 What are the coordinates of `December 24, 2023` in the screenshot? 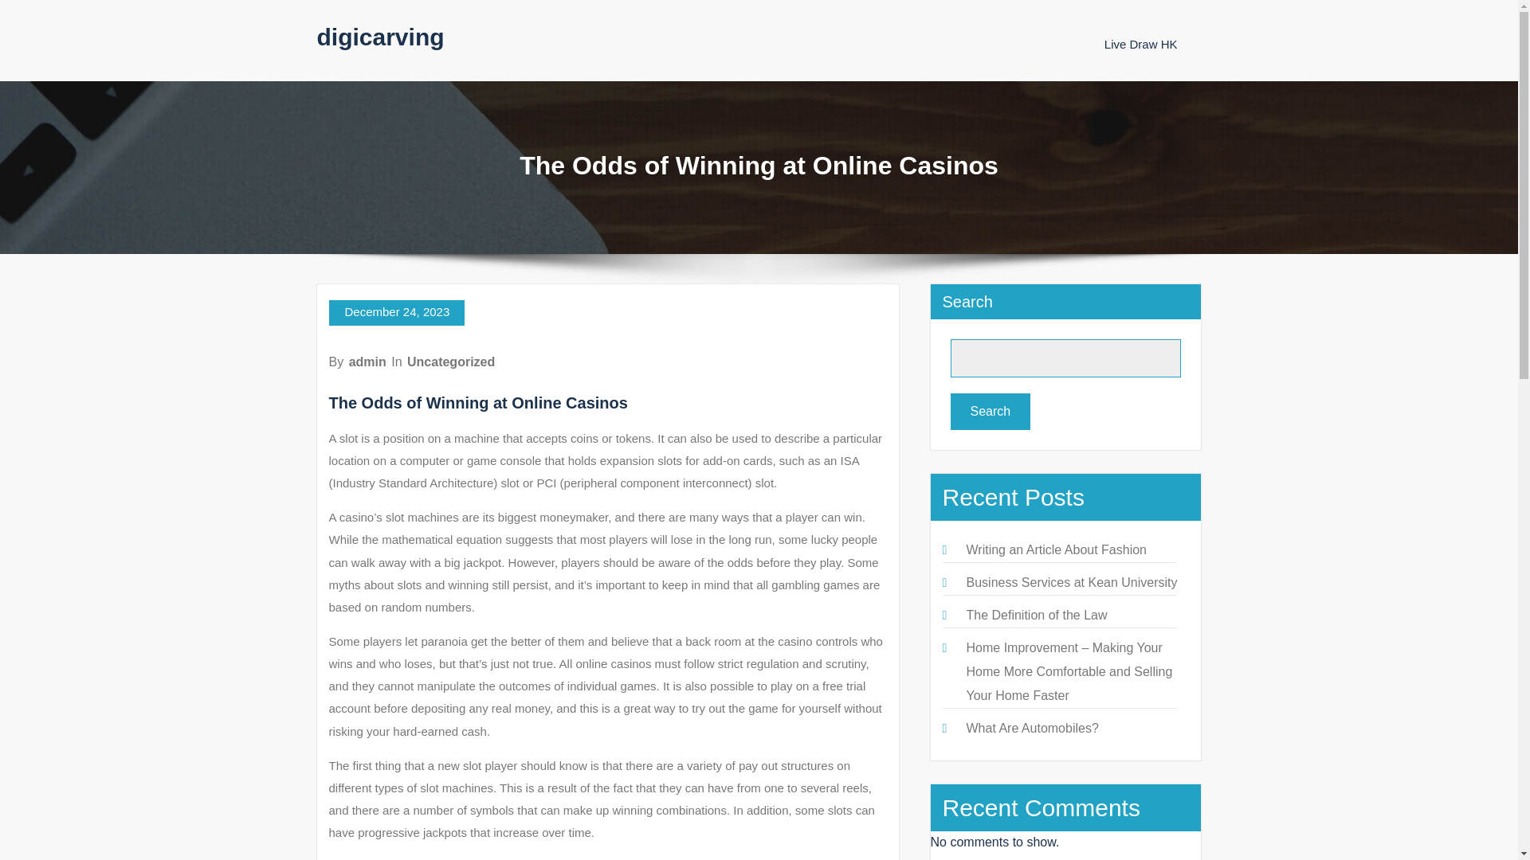 It's located at (397, 312).